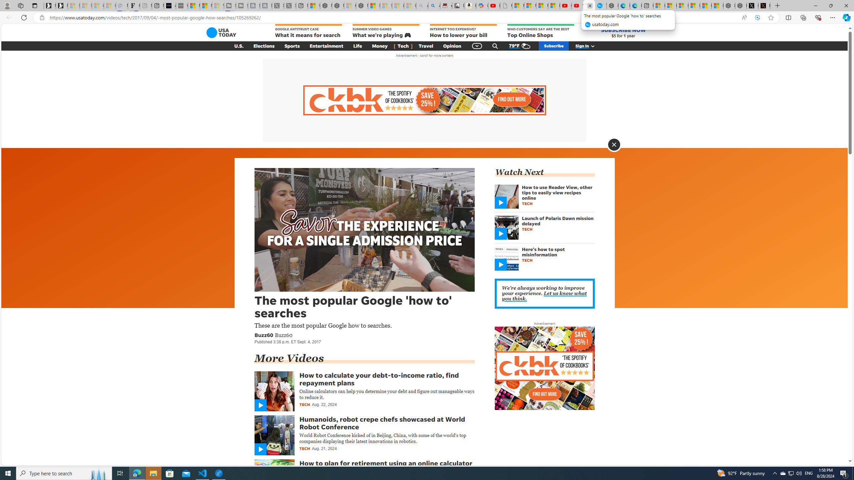 The image size is (854, 480). Describe the element at coordinates (426, 46) in the screenshot. I see `Travel` at that location.